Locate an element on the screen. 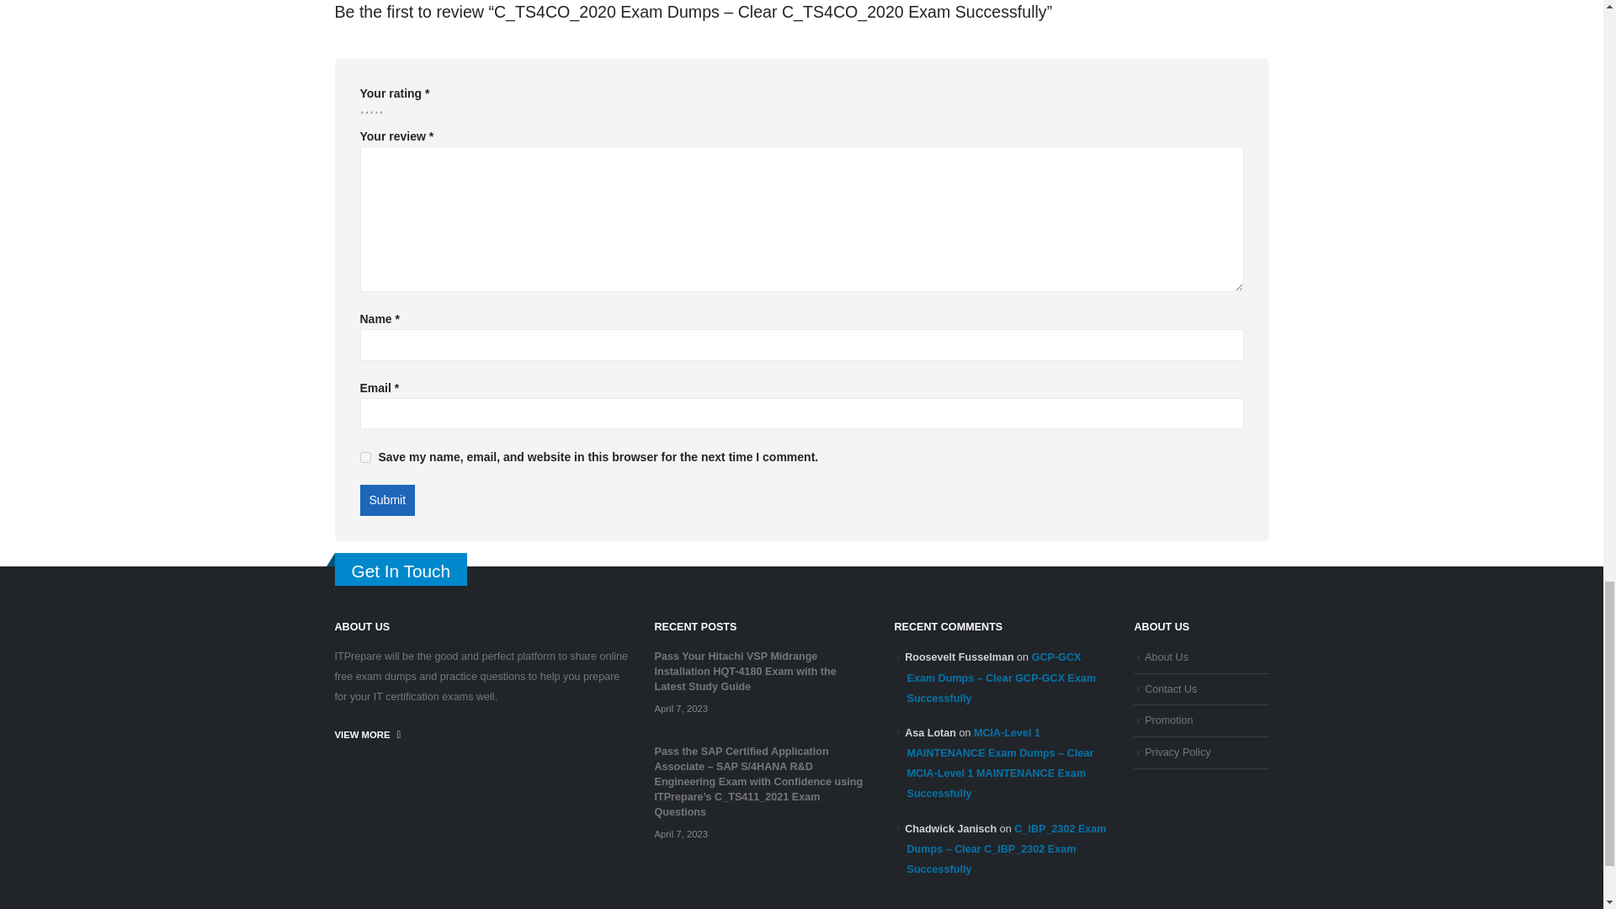 The width and height of the screenshot is (1616, 909). VIEW MORE is located at coordinates (367, 735).